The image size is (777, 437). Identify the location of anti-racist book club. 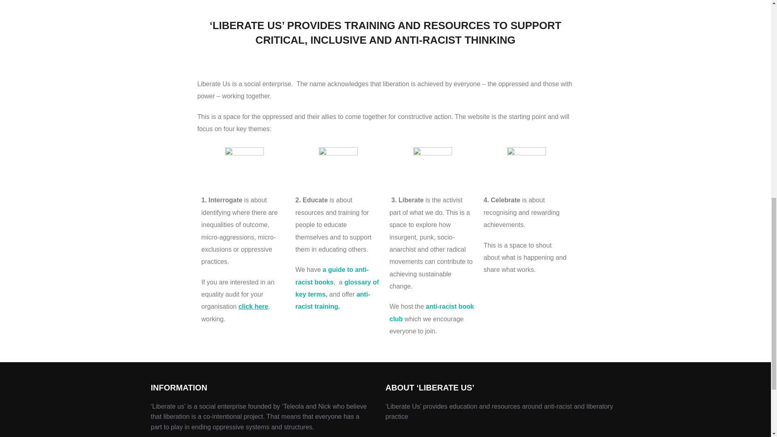
(431, 312).